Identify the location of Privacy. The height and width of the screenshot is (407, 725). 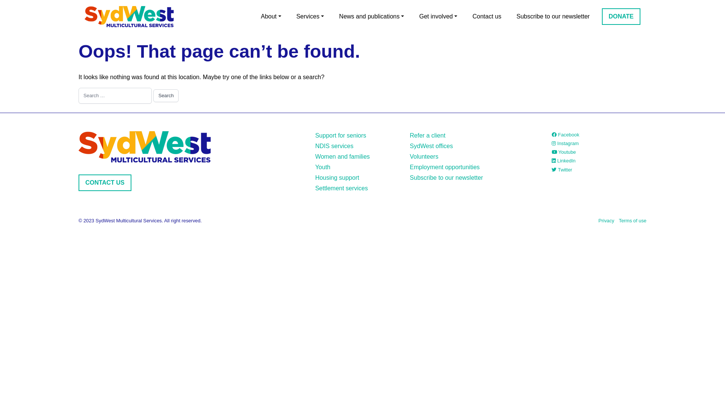
(606, 221).